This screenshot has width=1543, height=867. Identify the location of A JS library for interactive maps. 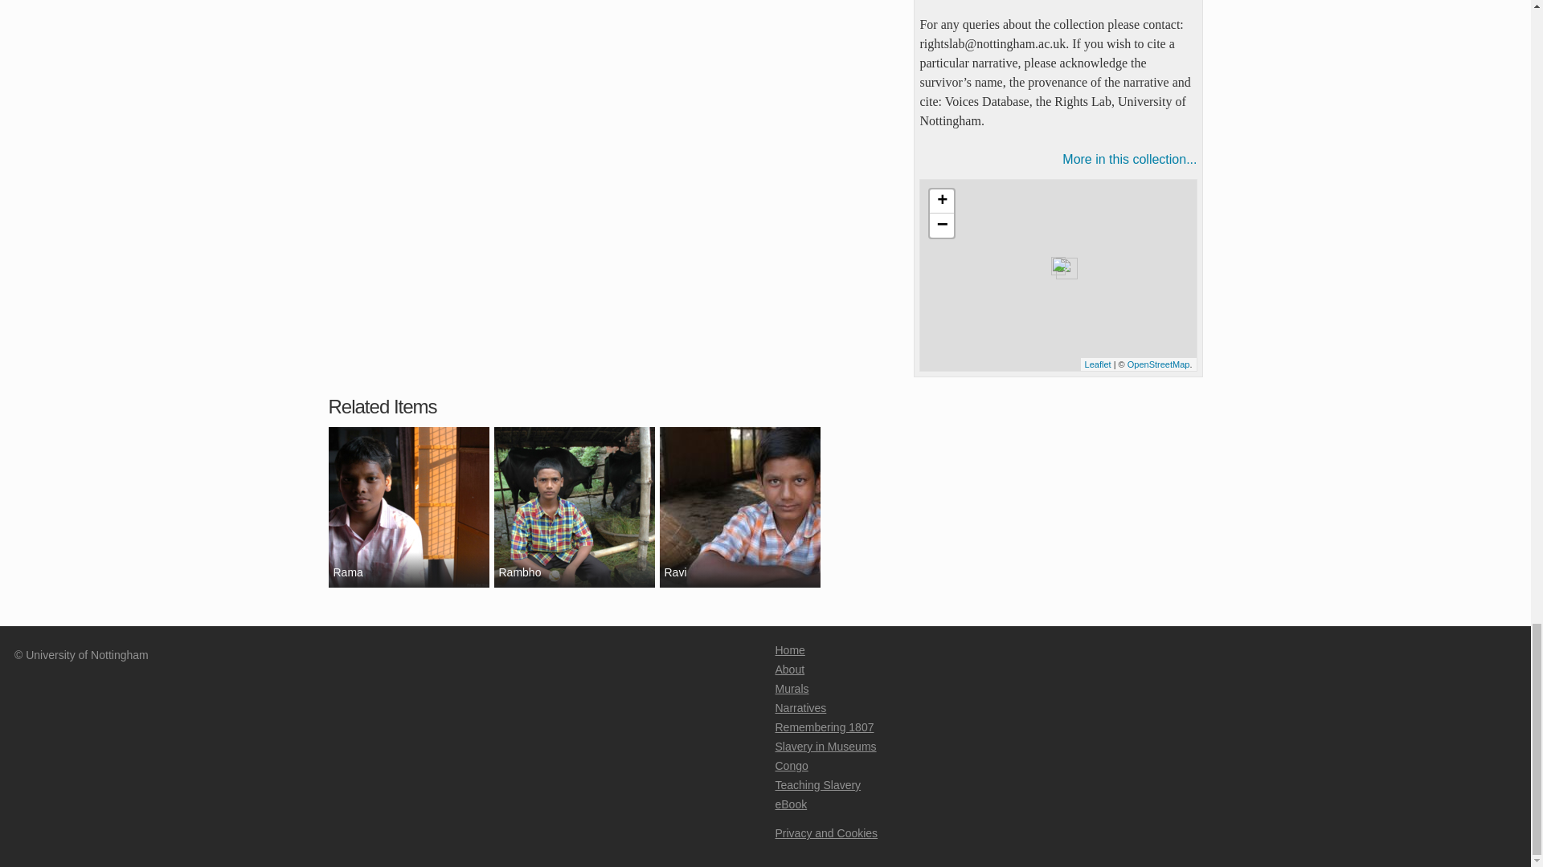
(1098, 364).